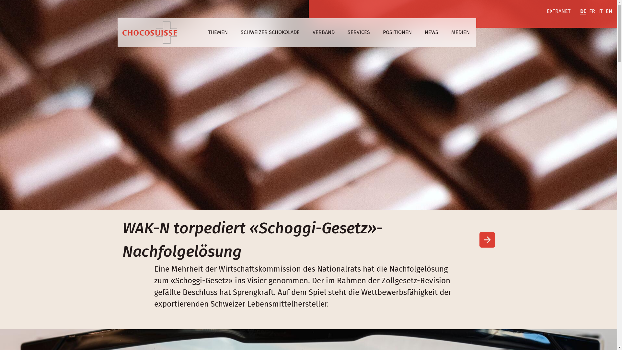 The height and width of the screenshot is (350, 622). What do you see at coordinates (270, 33) in the screenshot?
I see `SCHWEIZER SCHOKOLADE` at bounding box center [270, 33].